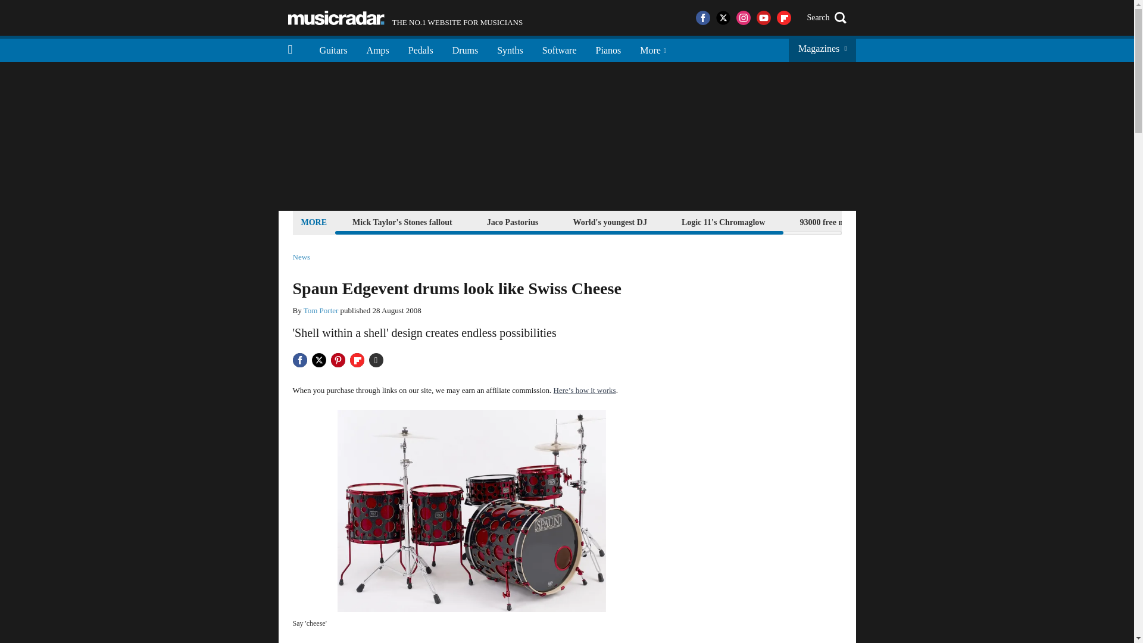  I want to click on Drums, so click(405, 18).